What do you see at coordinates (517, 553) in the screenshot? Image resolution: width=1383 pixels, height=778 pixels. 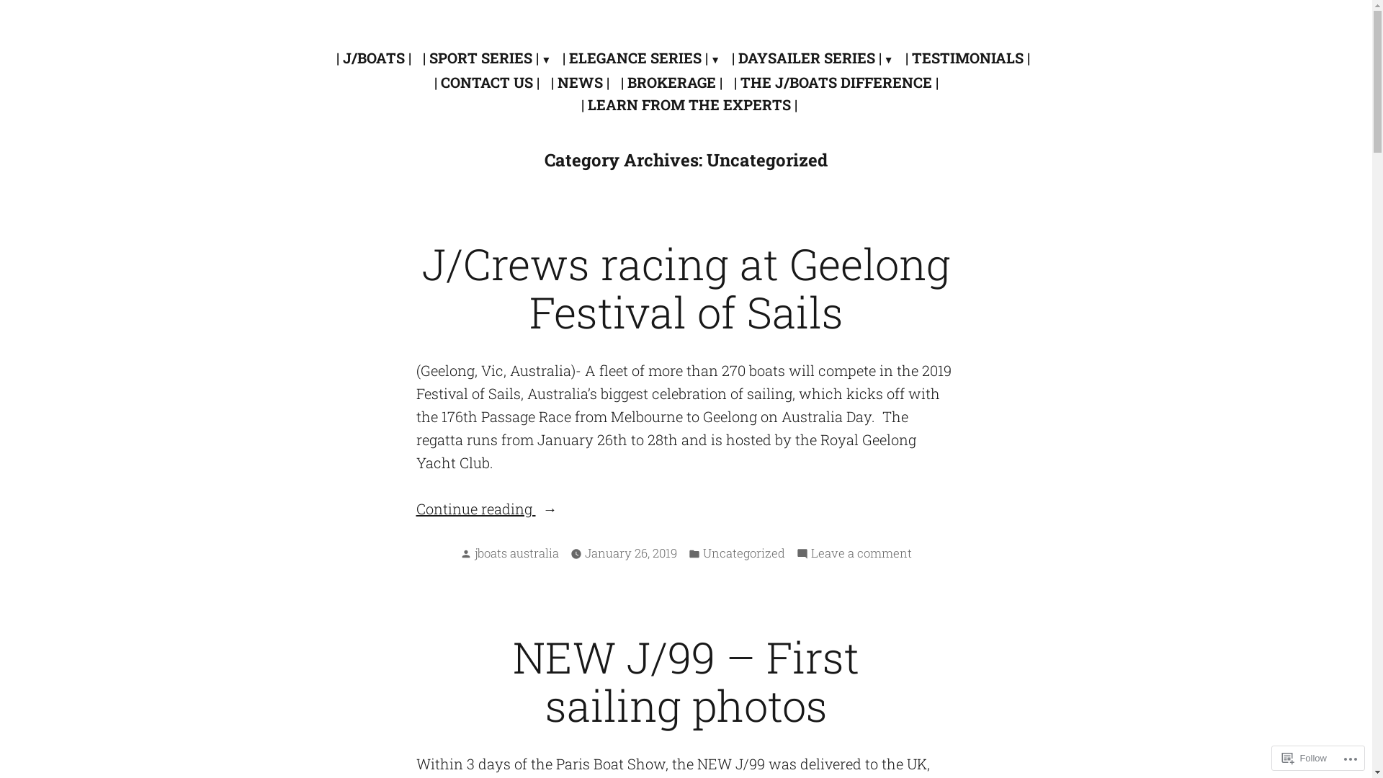 I see `jboats australia` at bounding box center [517, 553].